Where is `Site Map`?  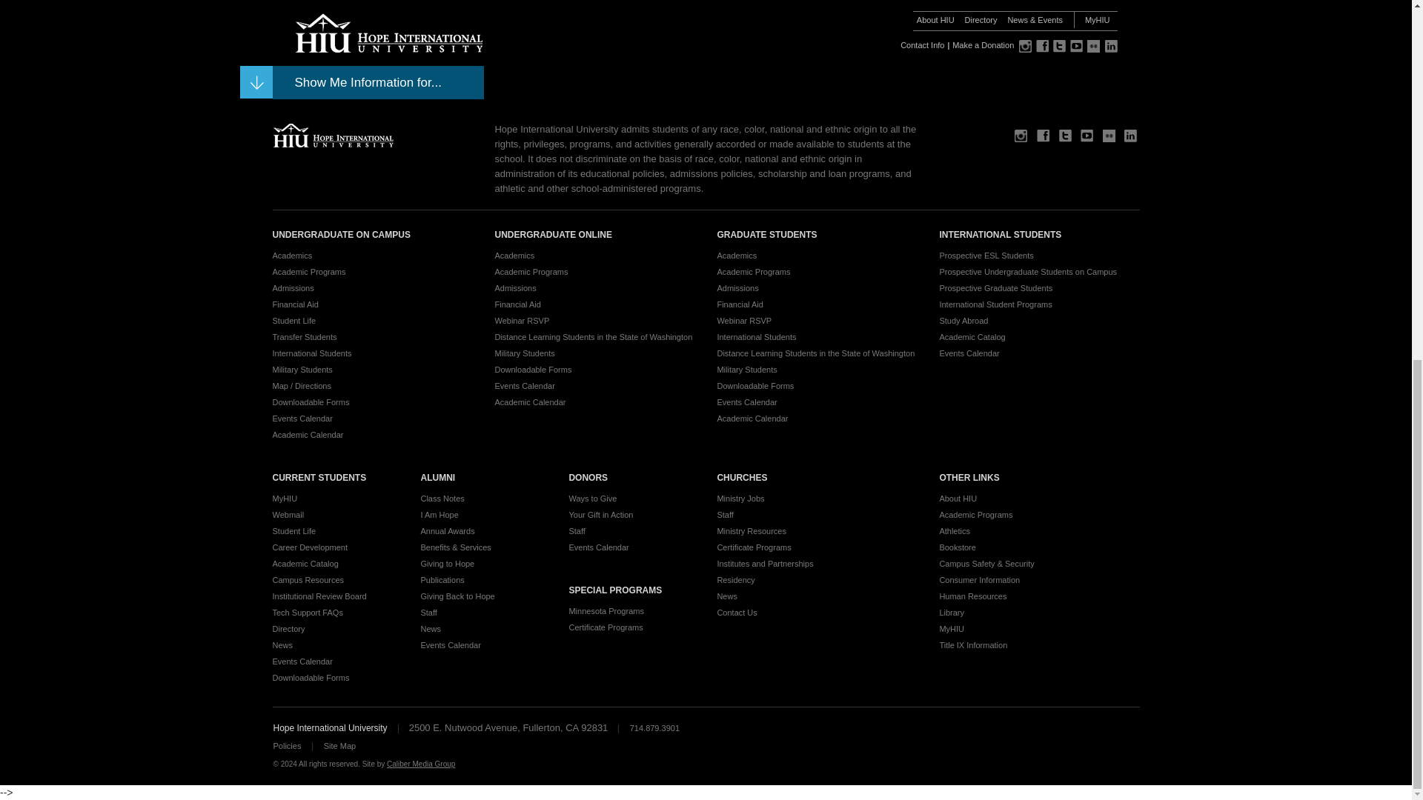
Site Map is located at coordinates (339, 746).